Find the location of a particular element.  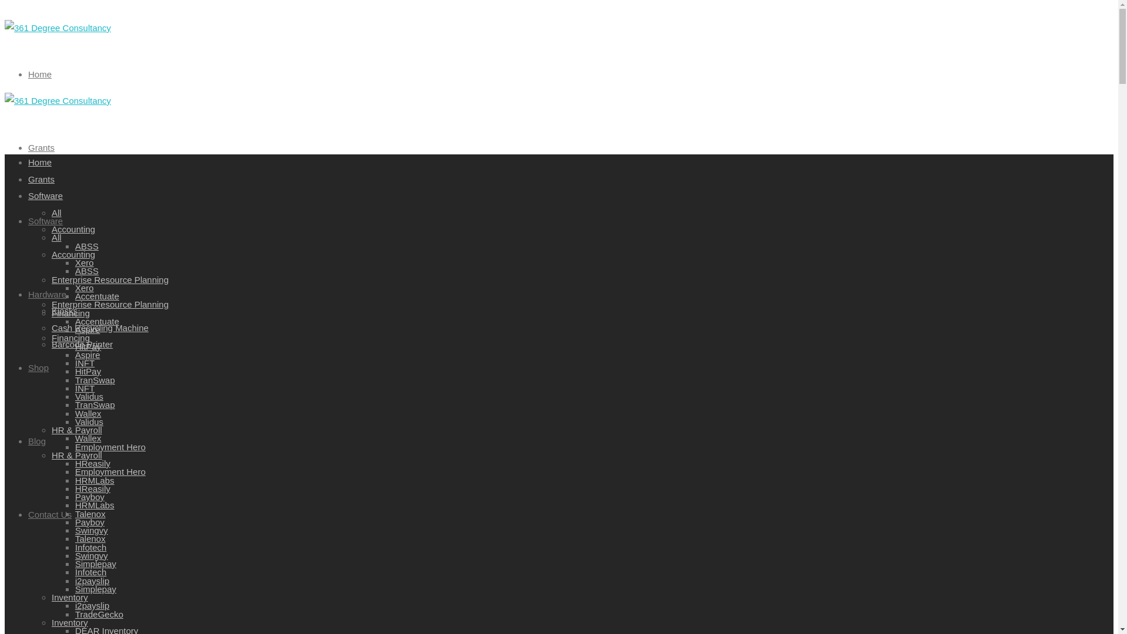

Home is located at coordinates (40, 162).